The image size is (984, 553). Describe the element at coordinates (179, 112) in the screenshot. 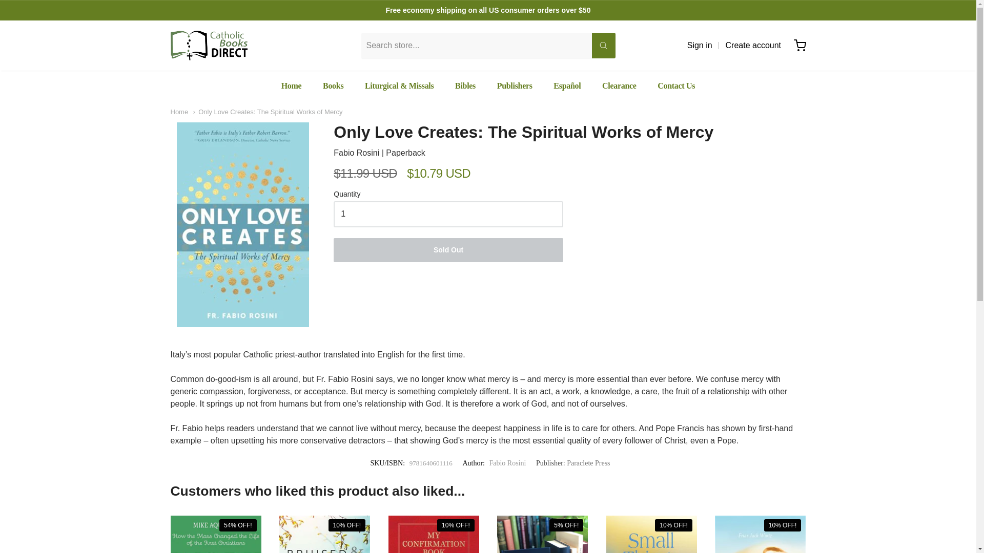

I see `Home` at that location.